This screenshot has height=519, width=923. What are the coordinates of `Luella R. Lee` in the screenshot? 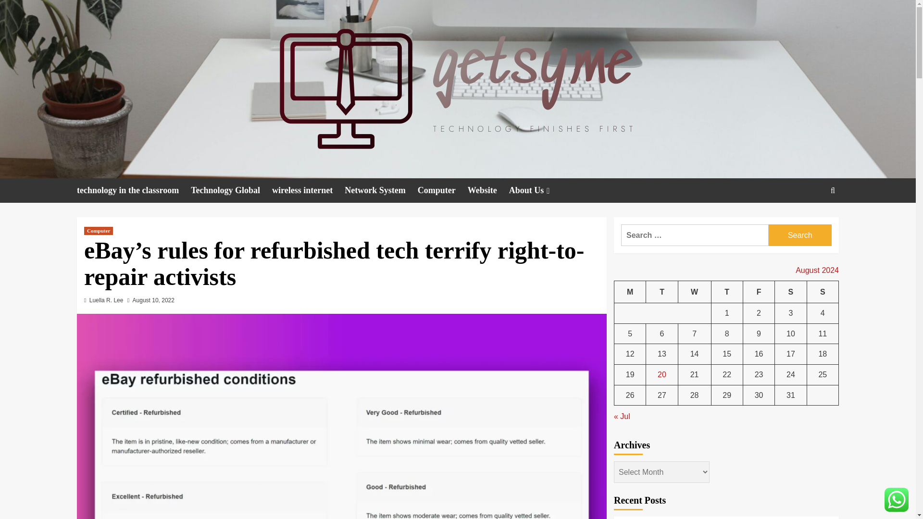 It's located at (107, 300).